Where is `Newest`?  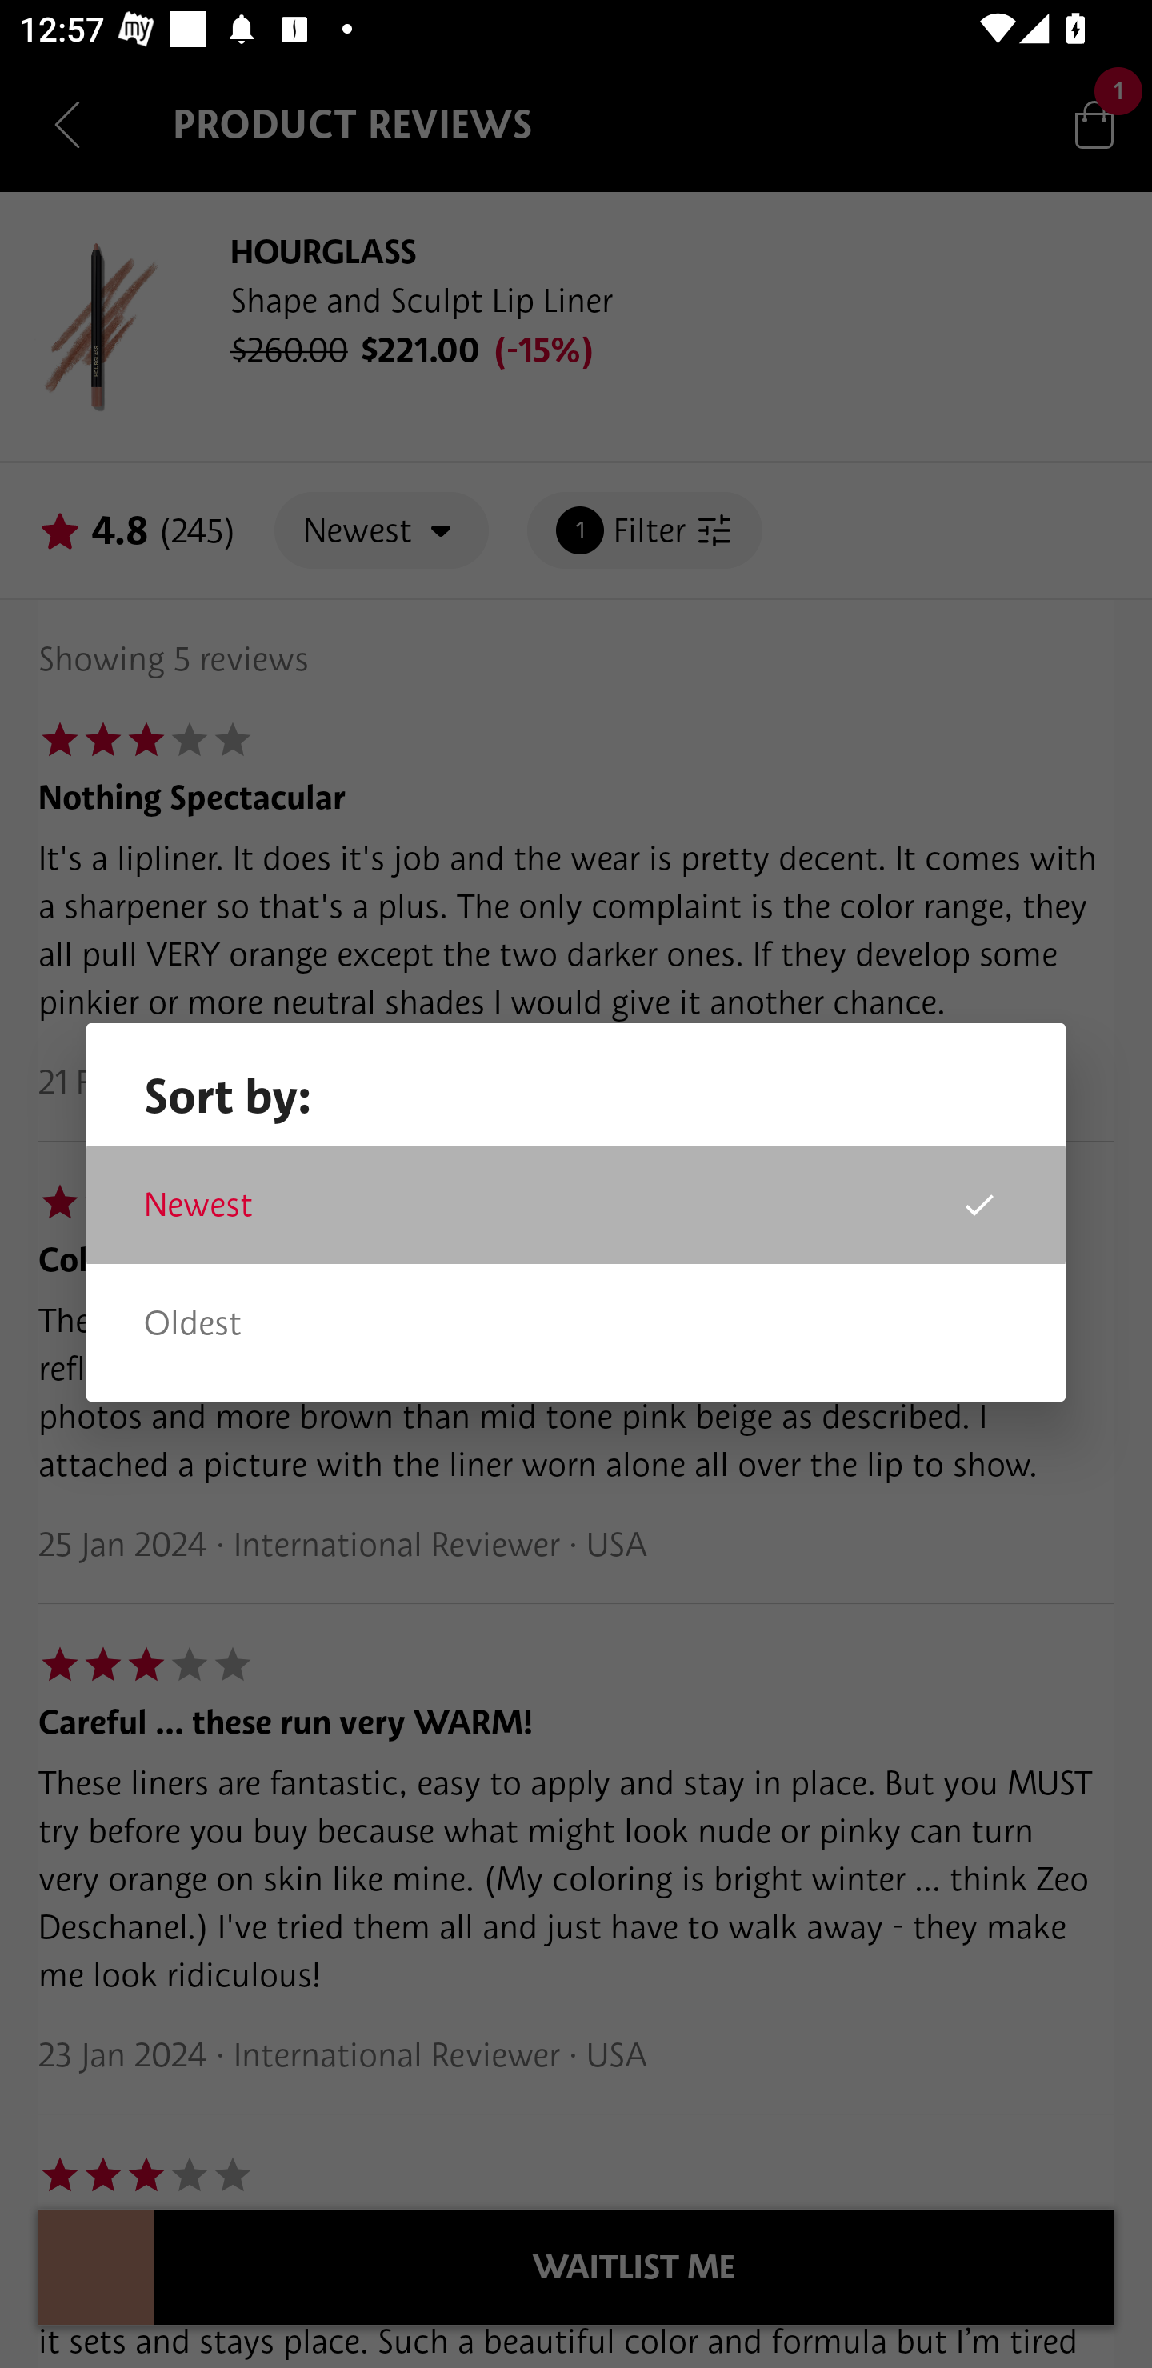
Newest is located at coordinates (576, 1205).